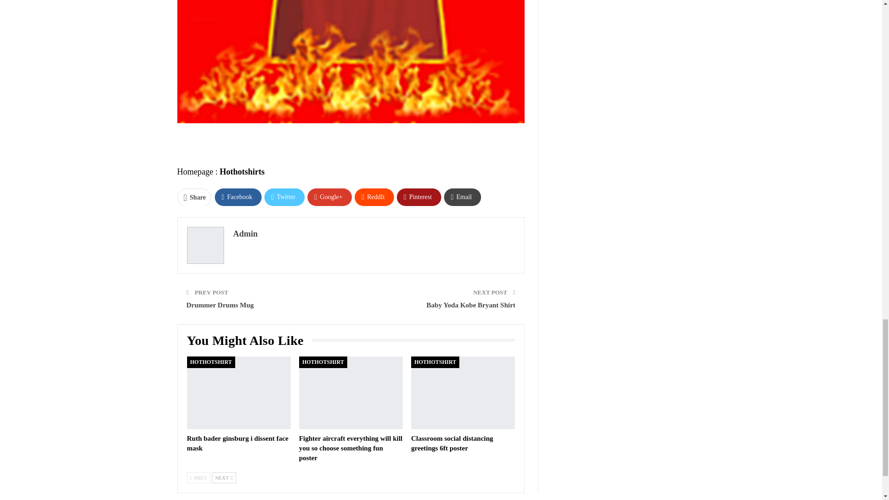 The height and width of the screenshot is (500, 889). What do you see at coordinates (237, 443) in the screenshot?
I see `Ruth bader ginsburg i dissent face mask` at bounding box center [237, 443].